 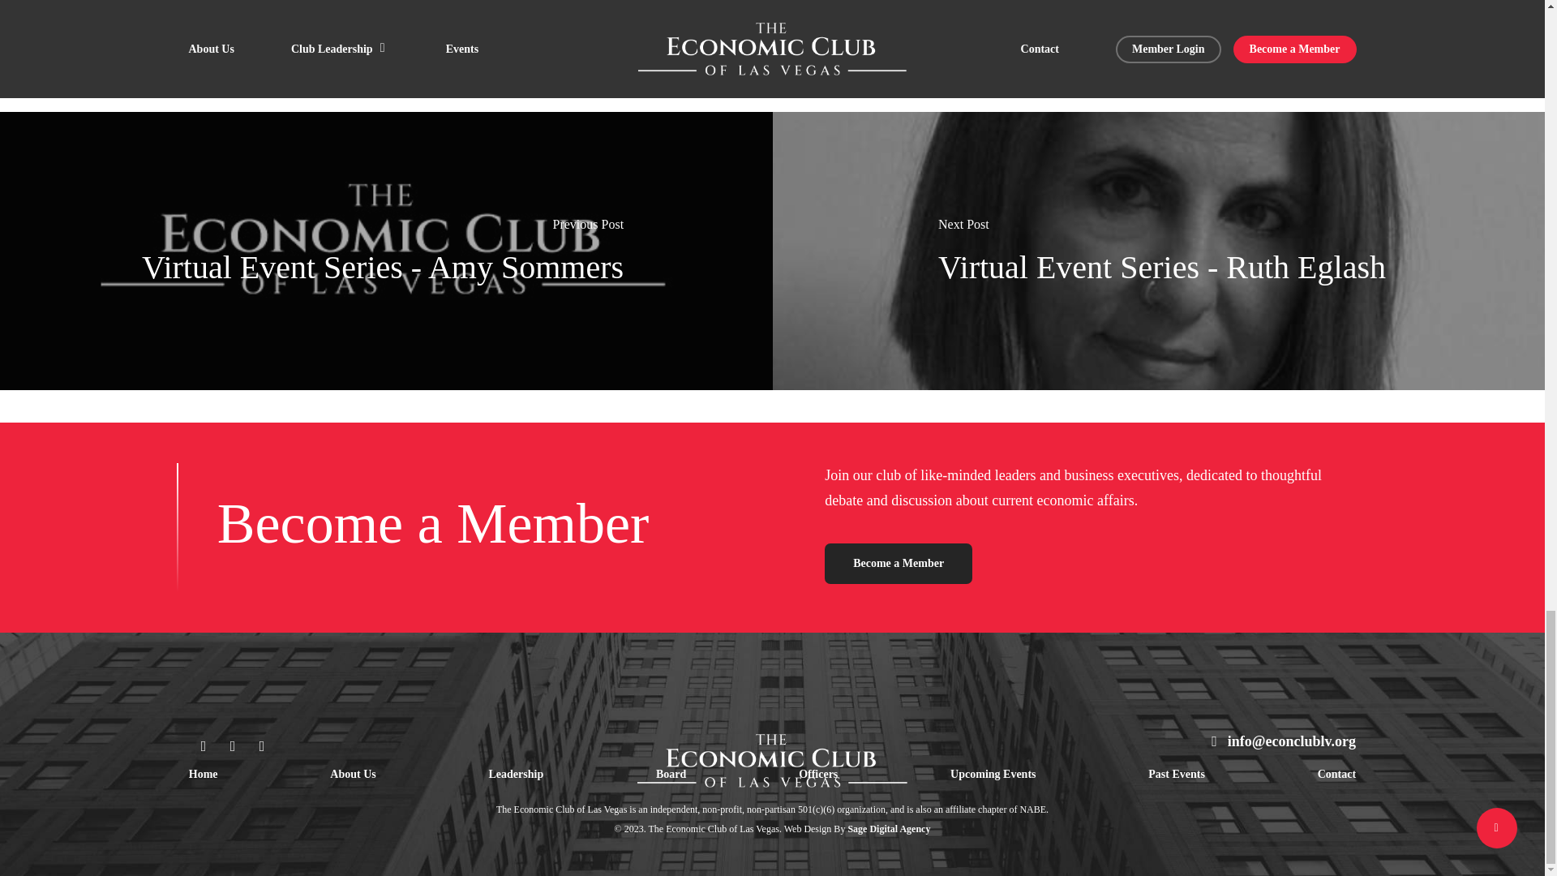 I want to click on Past Events, so click(x=1177, y=774).